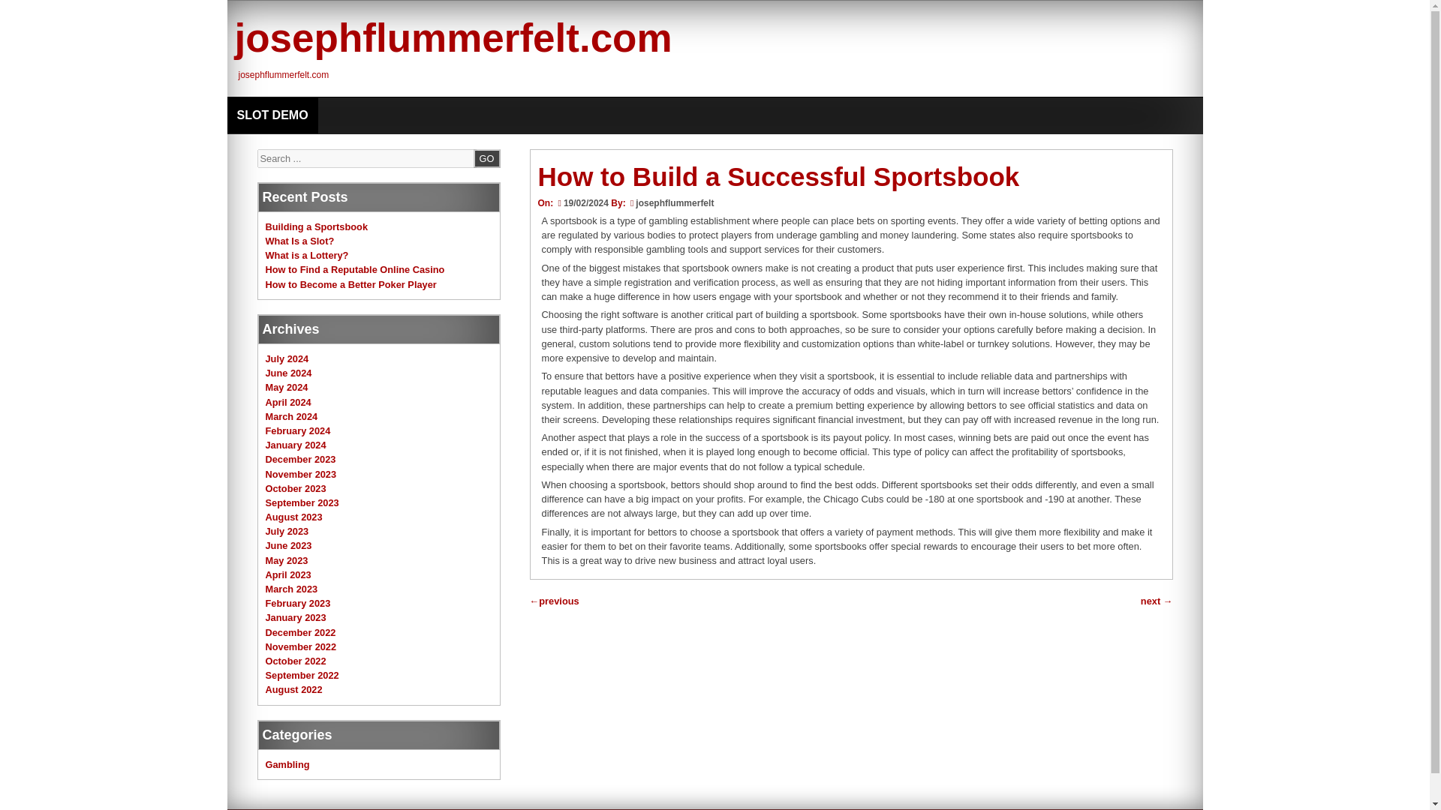 This screenshot has width=1441, height=810. I want to click on May 2023, so click(287, 559).